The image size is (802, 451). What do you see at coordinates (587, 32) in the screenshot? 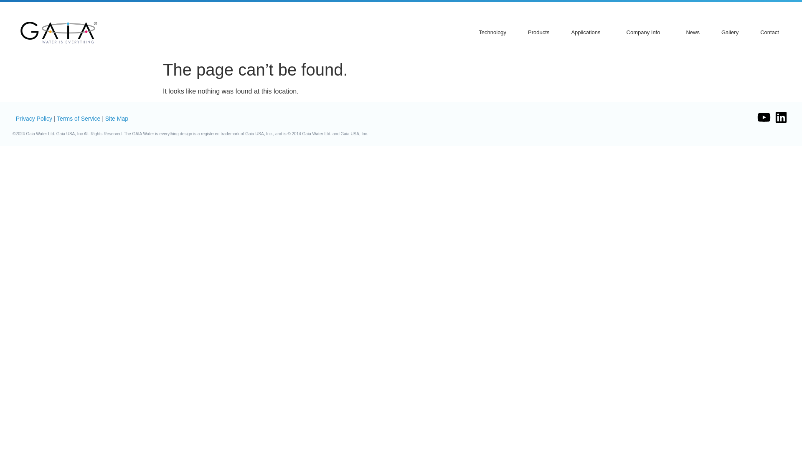
I see `Applications` at bounding box center [587, 32].